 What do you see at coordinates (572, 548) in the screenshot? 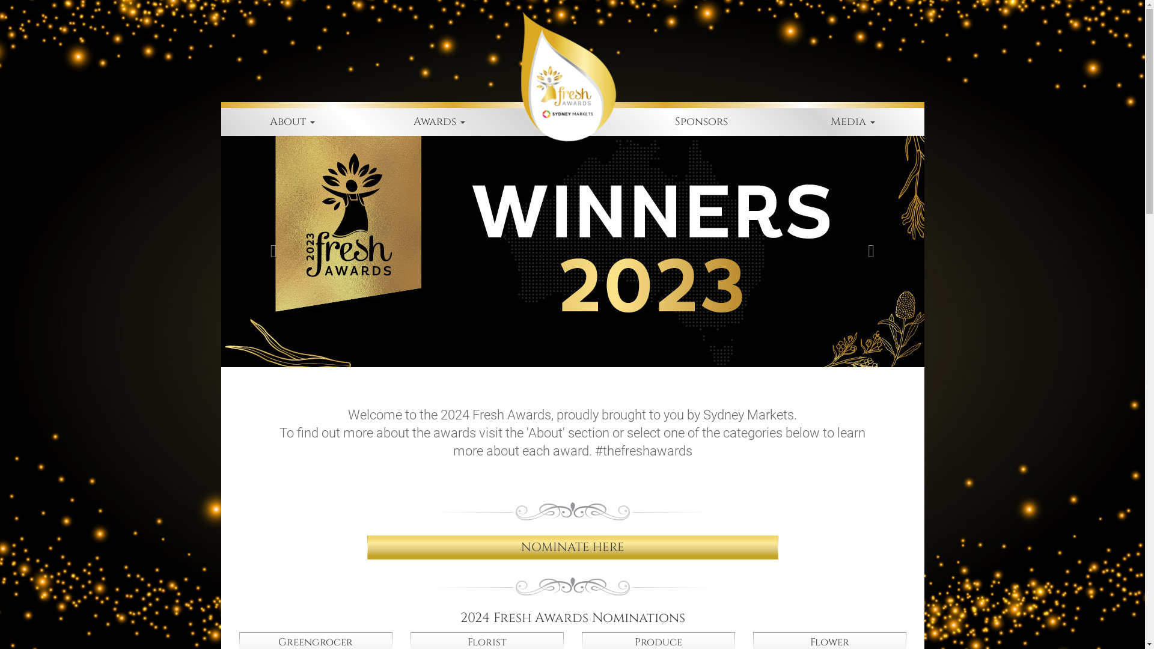
I see `NOMINATE HERE` at bounding box center [572, 548].